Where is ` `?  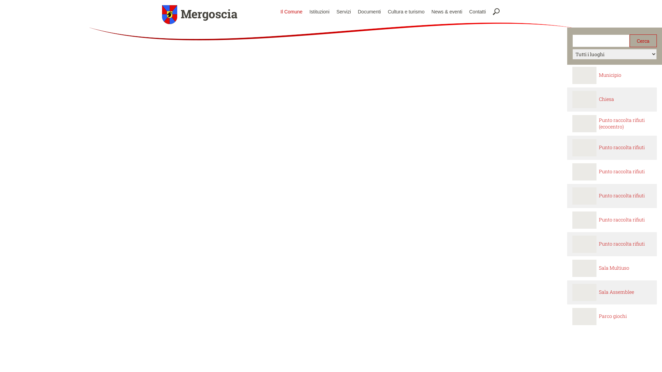   is located at coordinates (573, 143).